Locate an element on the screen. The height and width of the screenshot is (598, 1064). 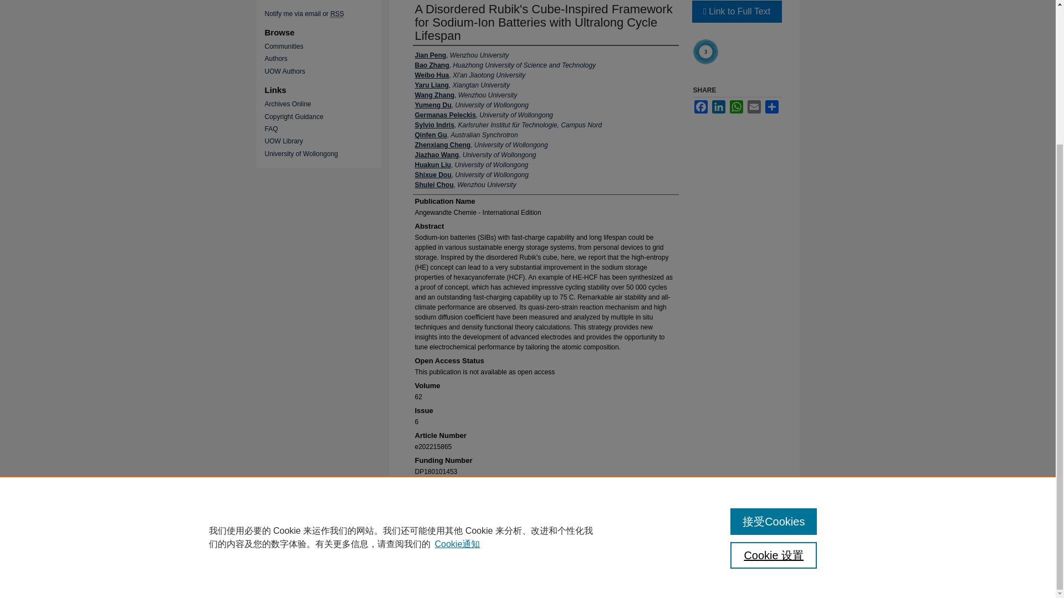
Email or RSS Notifications is located at coordinates (327, 14).